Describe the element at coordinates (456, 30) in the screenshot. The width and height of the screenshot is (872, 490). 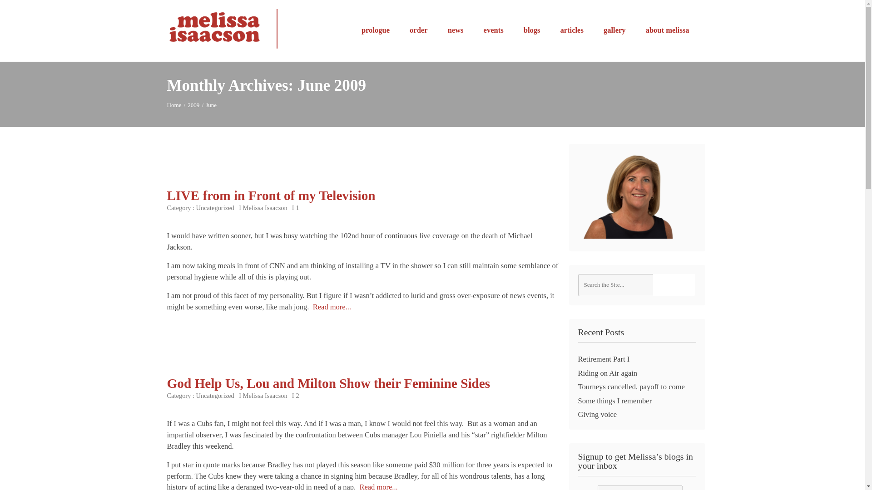
I see `news` at that location.